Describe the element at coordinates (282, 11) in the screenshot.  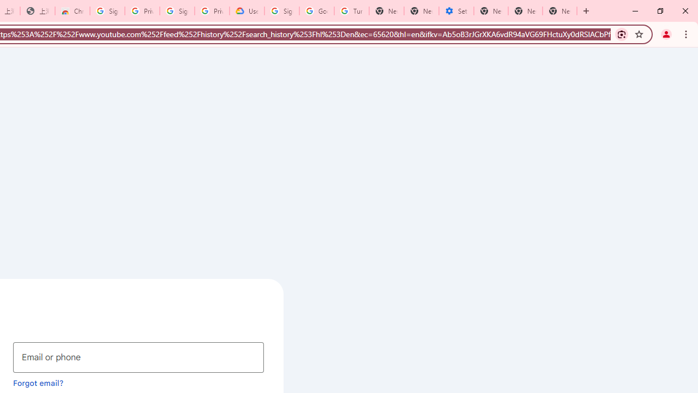
I see `Sign in - Google Accounts` at that location.